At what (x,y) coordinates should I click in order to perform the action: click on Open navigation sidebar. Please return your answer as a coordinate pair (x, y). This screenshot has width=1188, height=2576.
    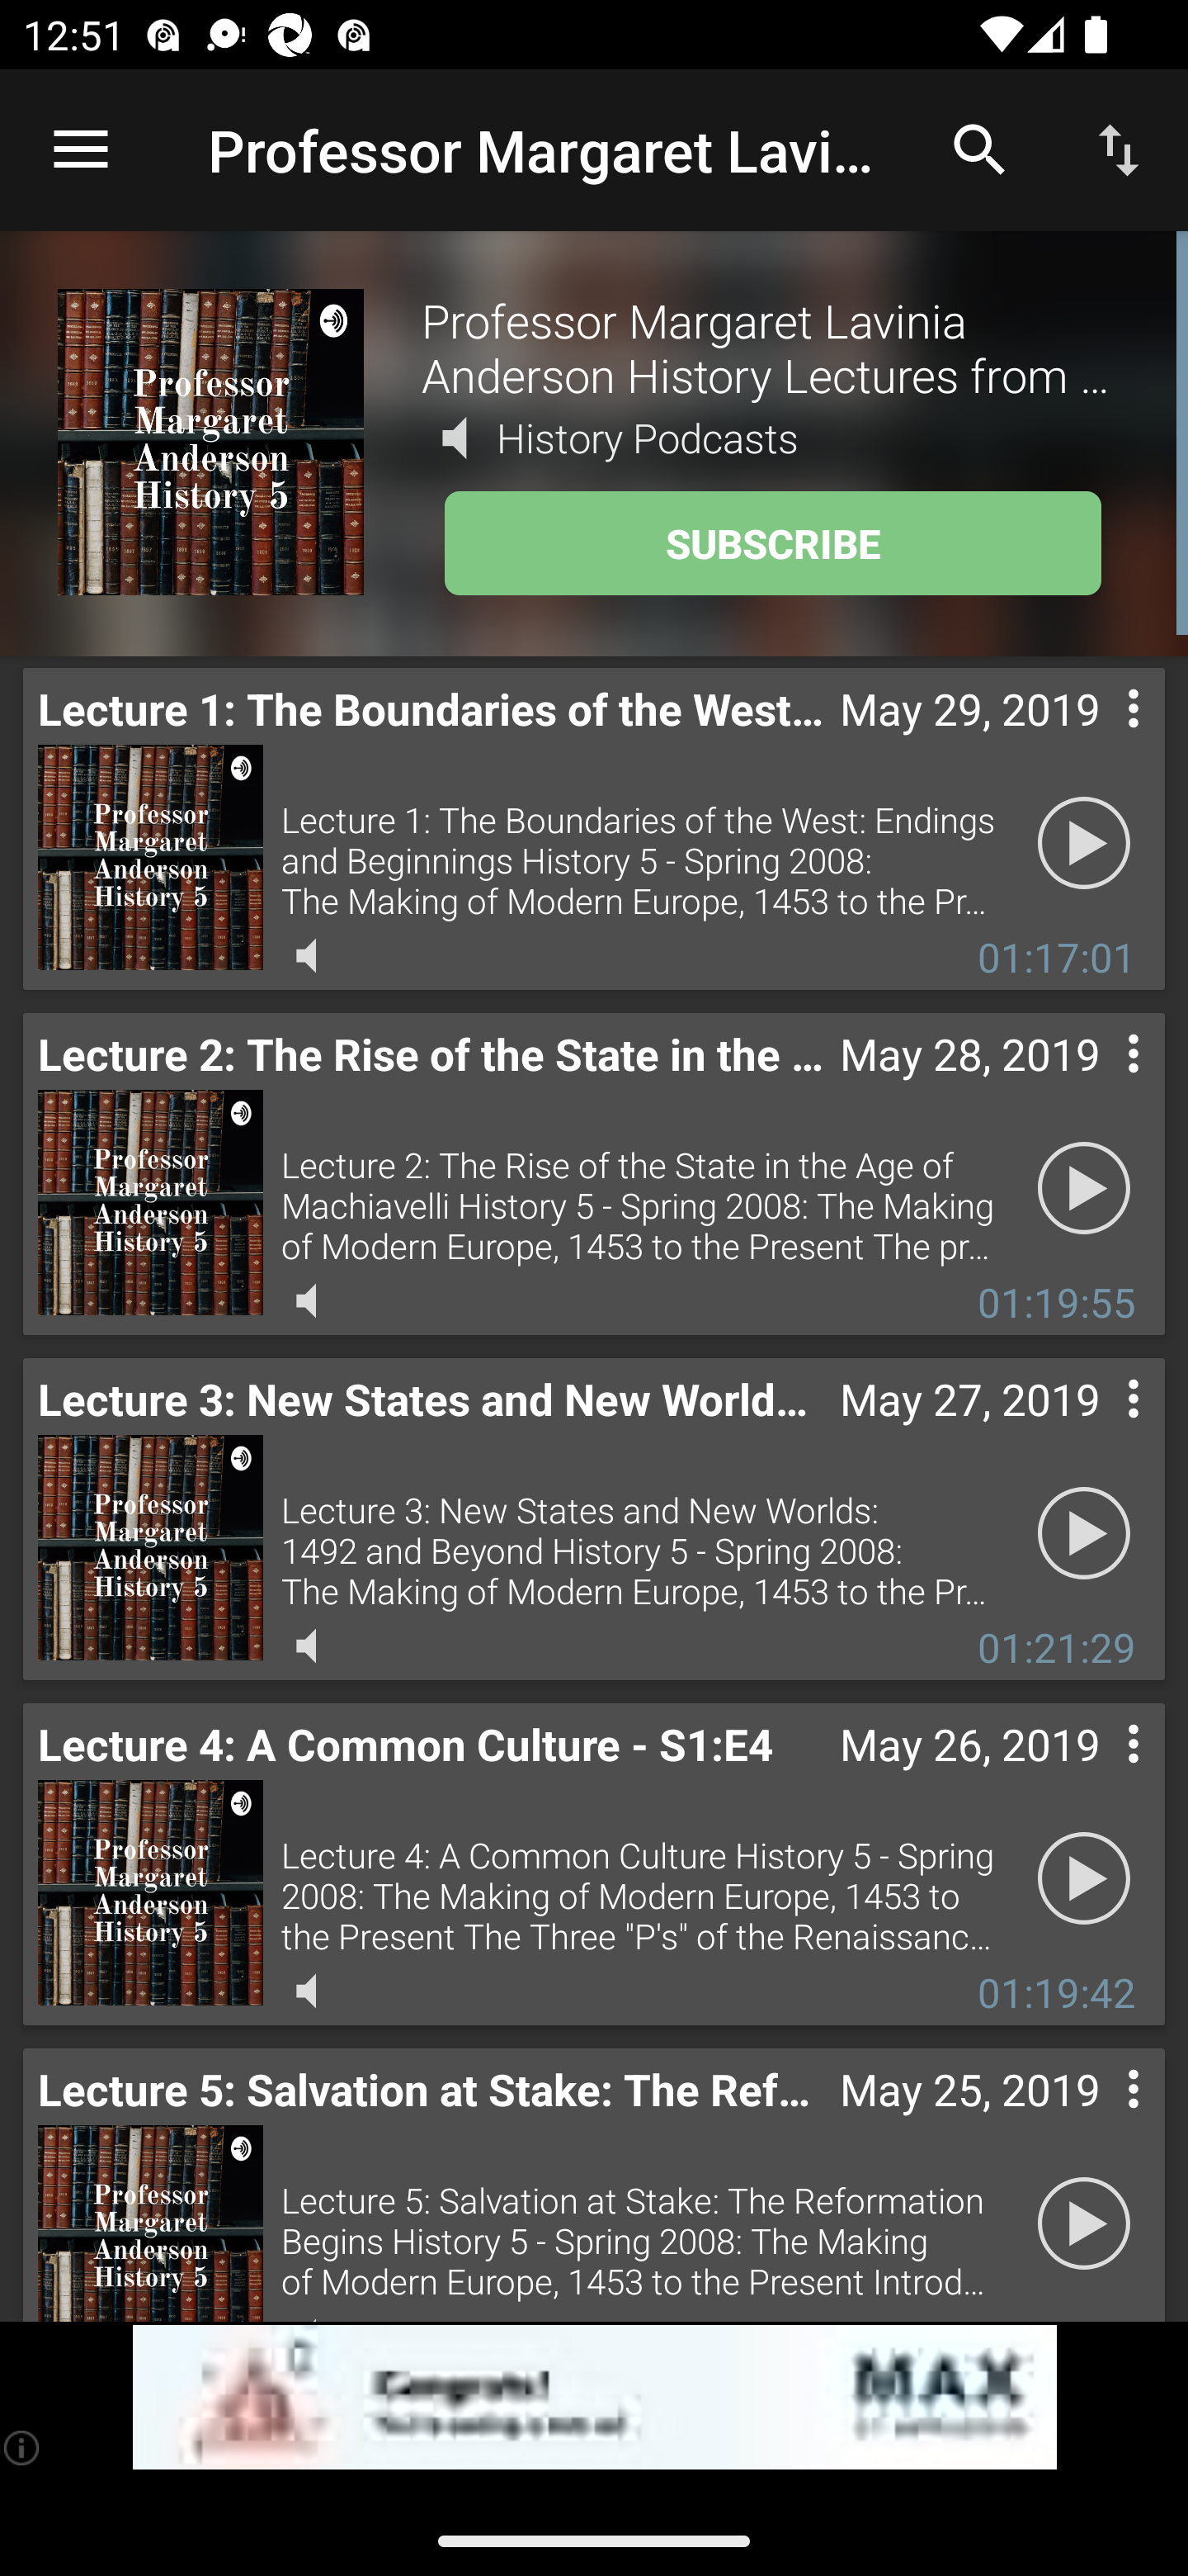
    Looking at the image, I should click on (81, 150).